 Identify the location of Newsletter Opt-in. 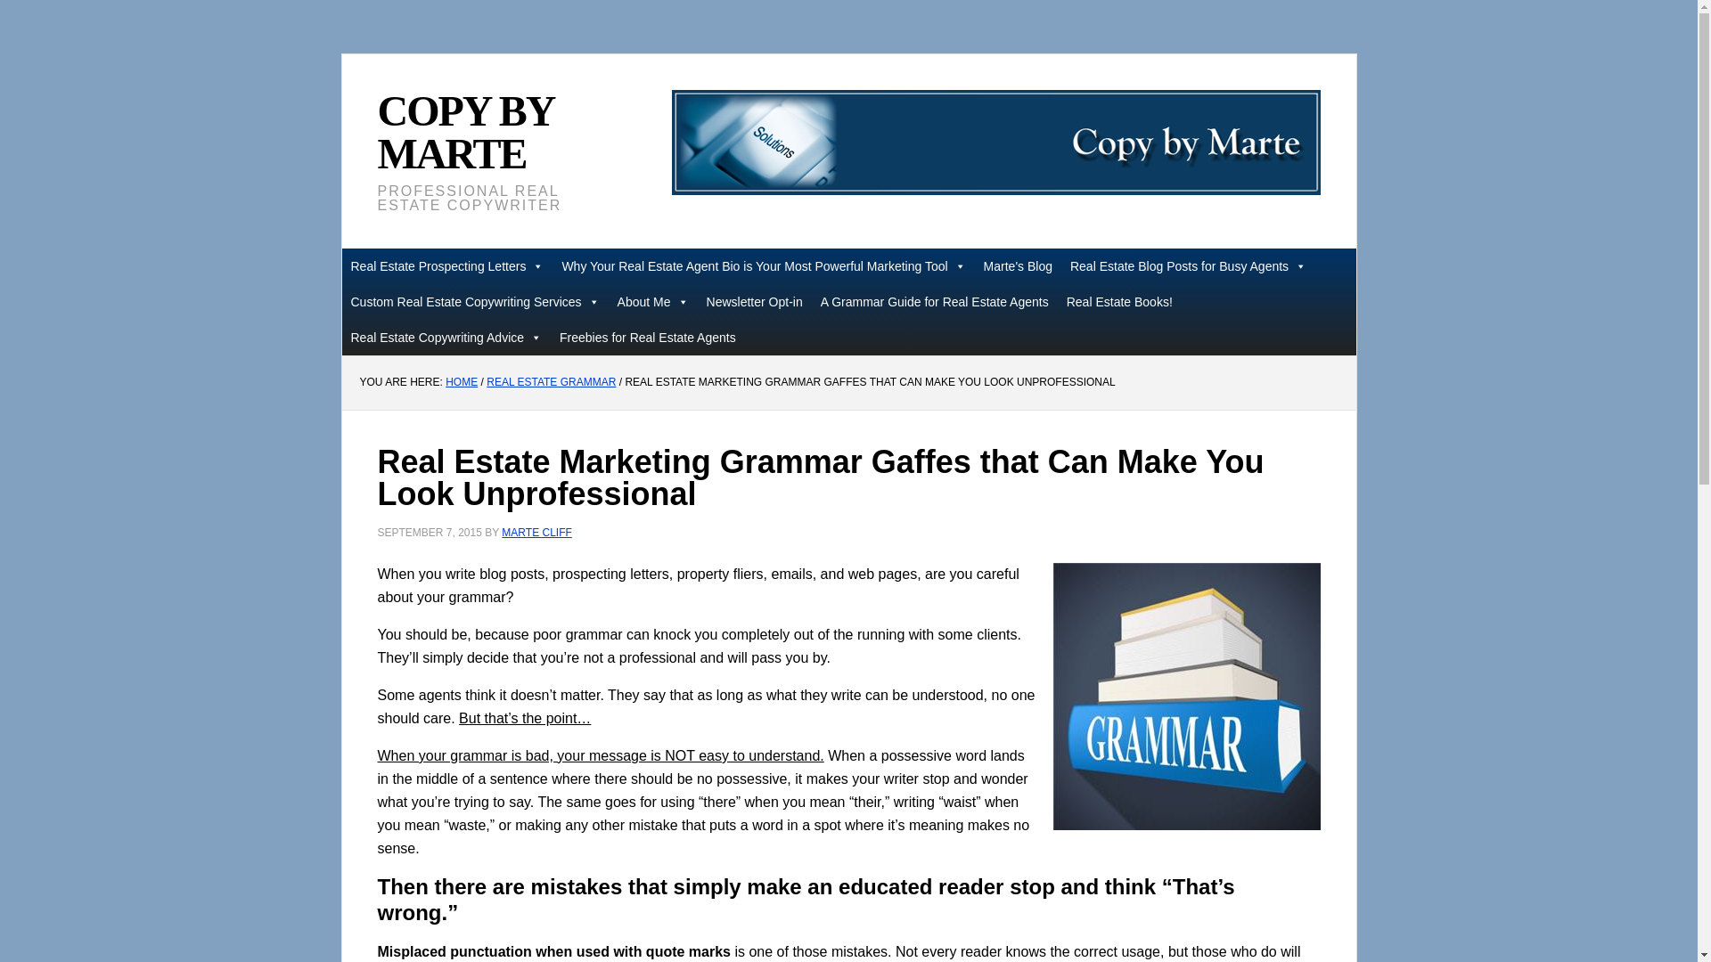
(754, 301).